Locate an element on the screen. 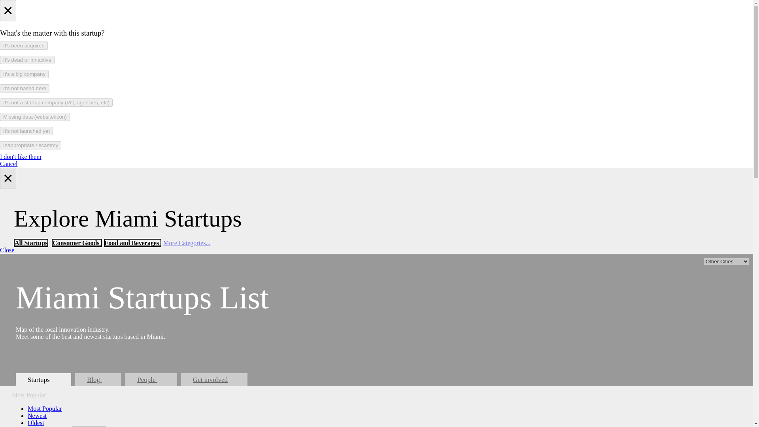 The image size is (759, 427). It's not launched yet is located at coordinates (26, 131).